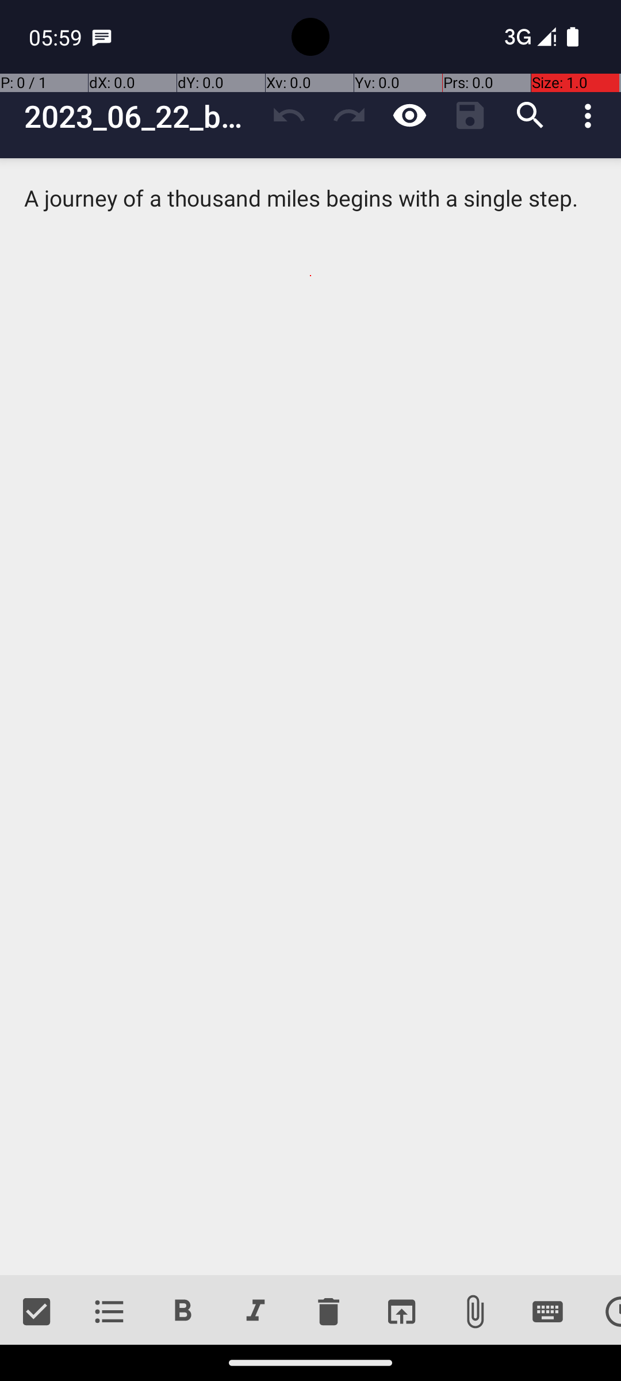 This screenshot has width=621, height=1381. What do you see at coordinates (310, 717) in the screenshot?
I see `A journey of a thousand miles begins with a single step.
` at bounding box center [310, 717].